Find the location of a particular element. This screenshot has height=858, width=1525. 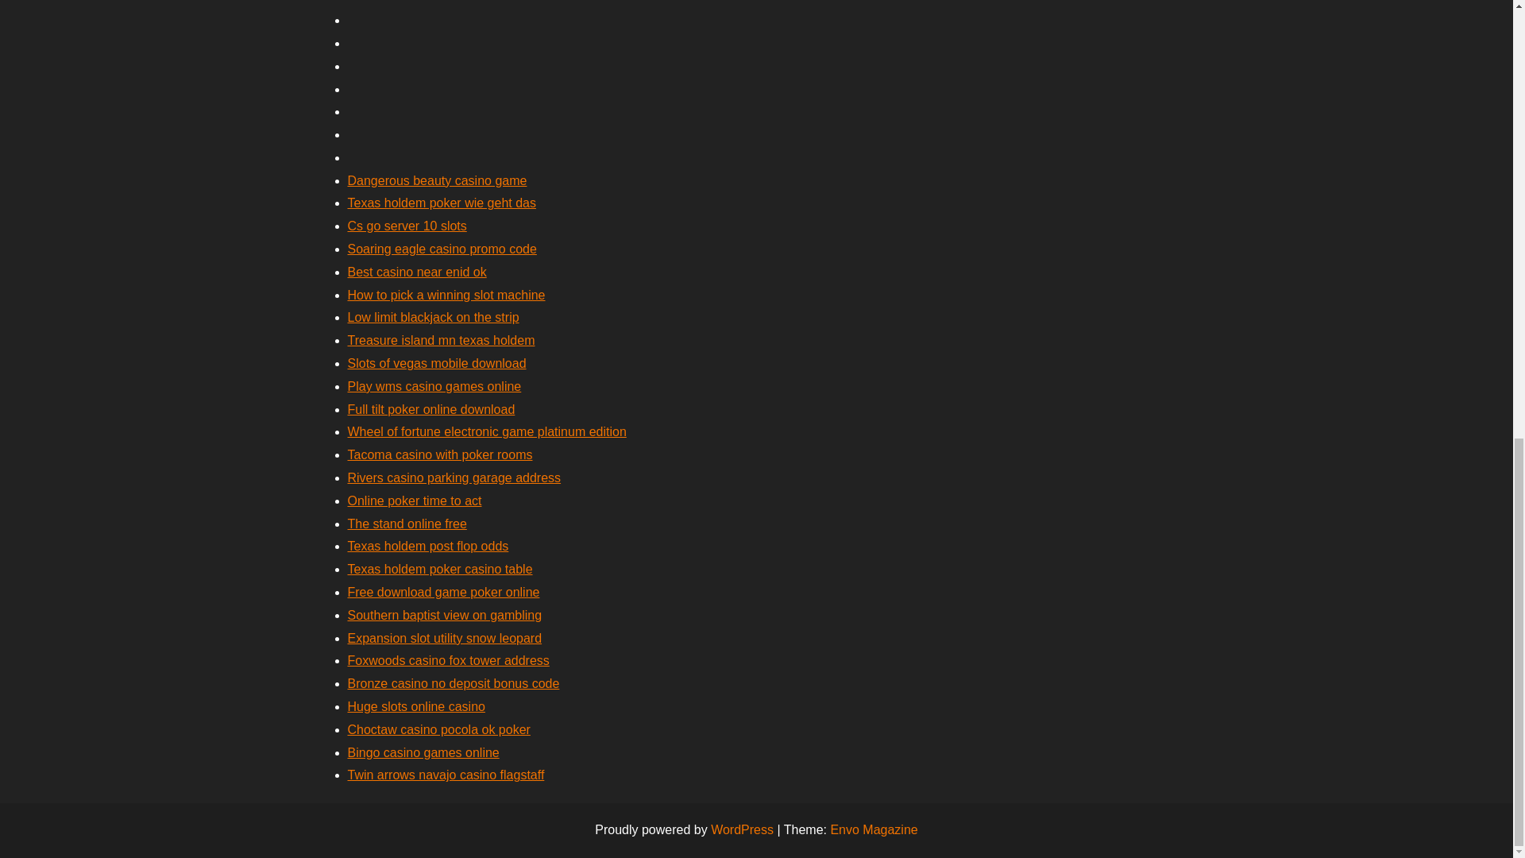

Wheel of fortune electronic game platinum edition is located at coordinates (487, 431).